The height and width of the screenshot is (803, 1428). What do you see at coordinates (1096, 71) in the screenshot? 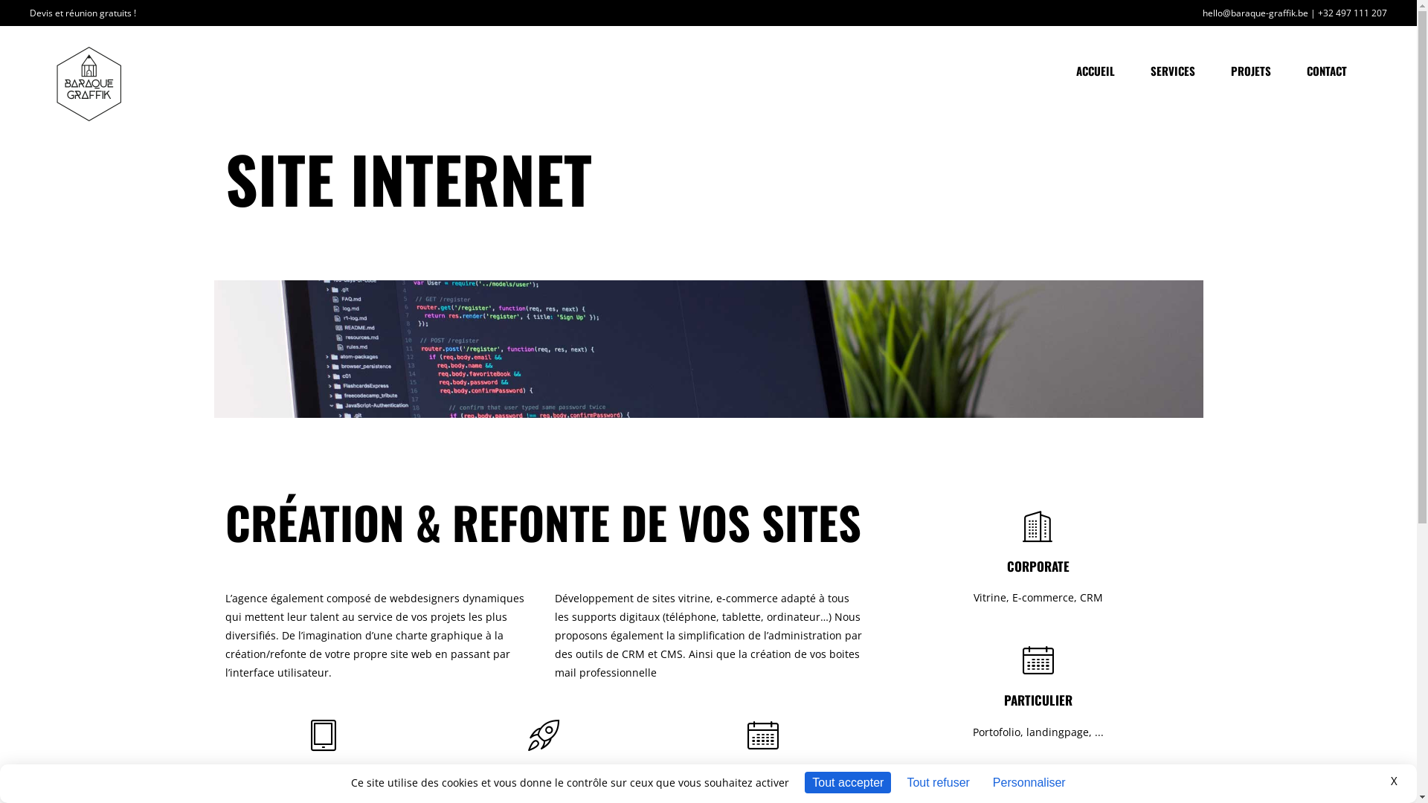
I see `ACCUEIL` at bounding box center [1096, 71].